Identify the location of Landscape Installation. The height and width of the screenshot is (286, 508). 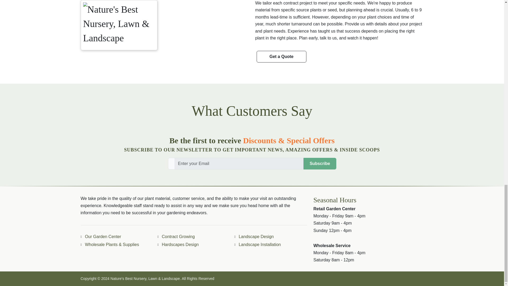
(259, 245).